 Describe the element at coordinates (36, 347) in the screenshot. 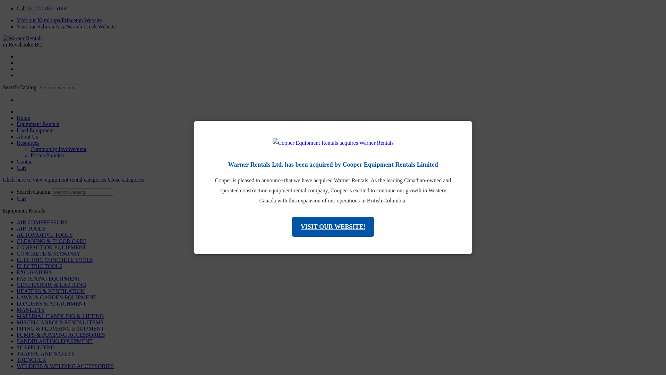

I see `SCAFFOLDING` at that location.